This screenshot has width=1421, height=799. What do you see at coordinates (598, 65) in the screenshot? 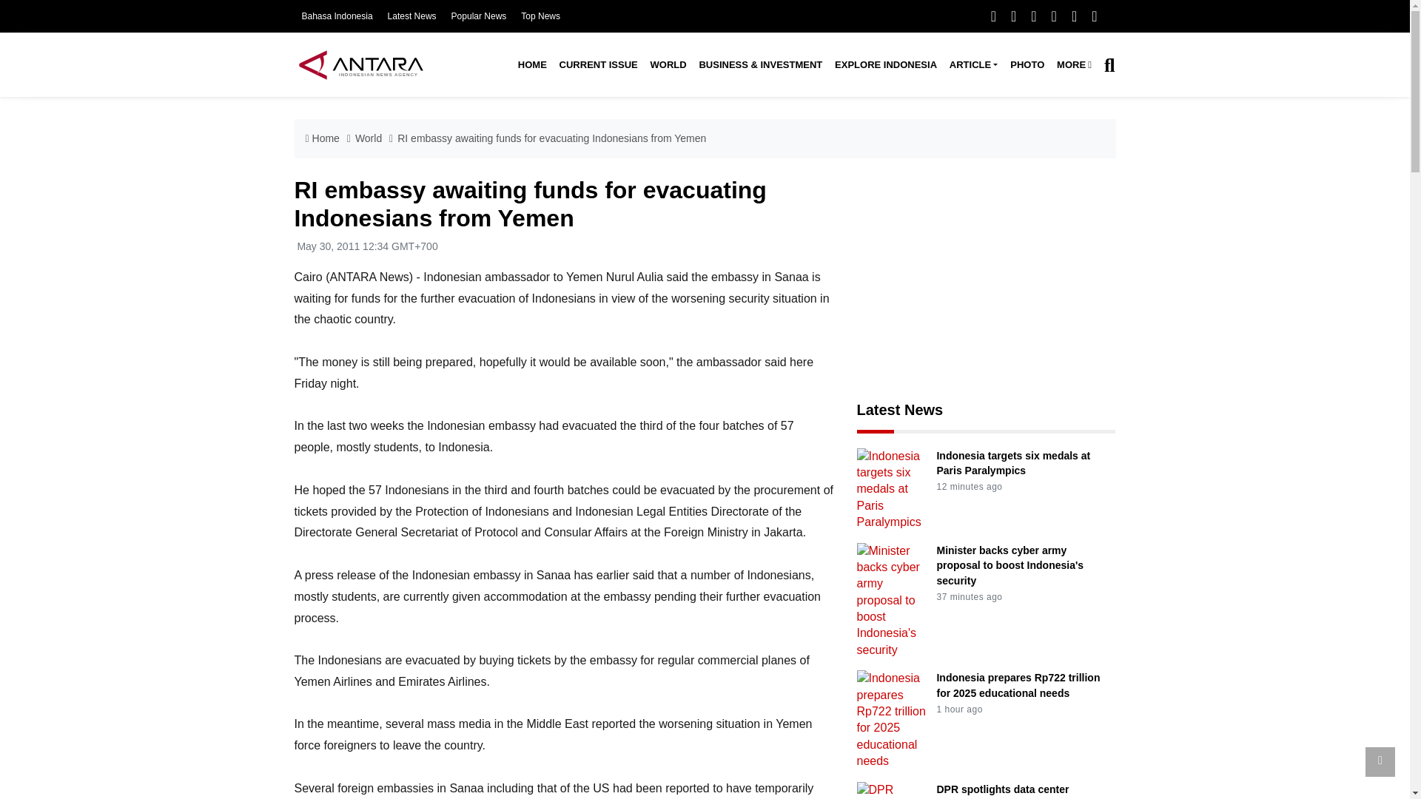
I see `Current Issue` at bounding box center [598, 65].